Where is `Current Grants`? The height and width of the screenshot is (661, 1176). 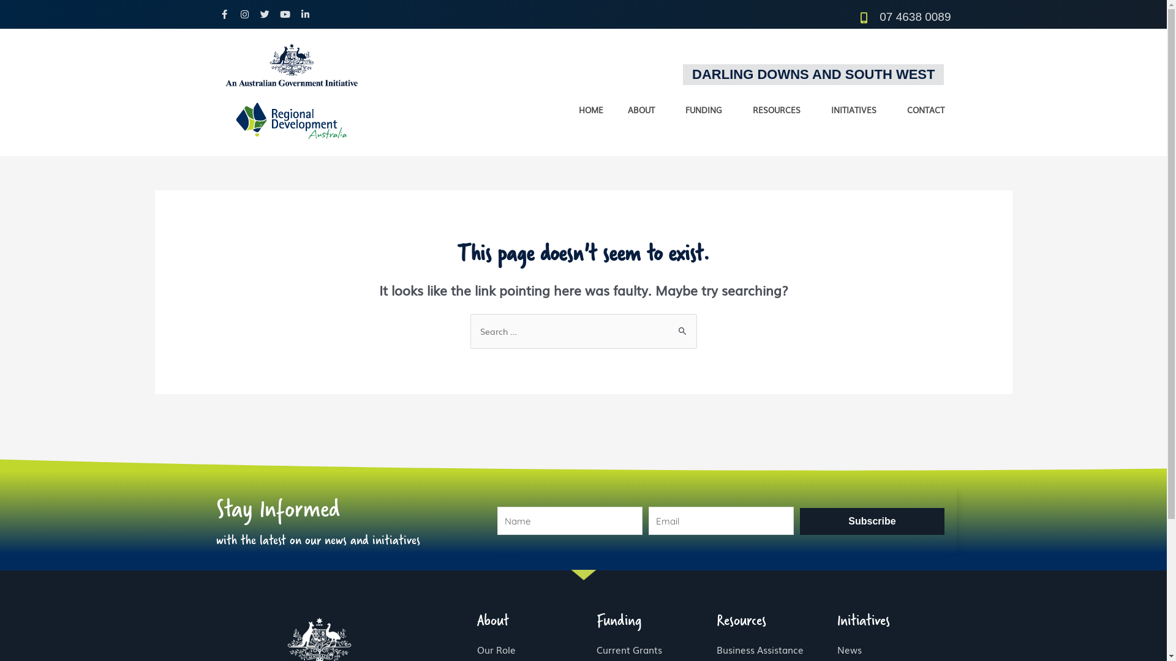
Current Grants is located at coordinates (657, 649).